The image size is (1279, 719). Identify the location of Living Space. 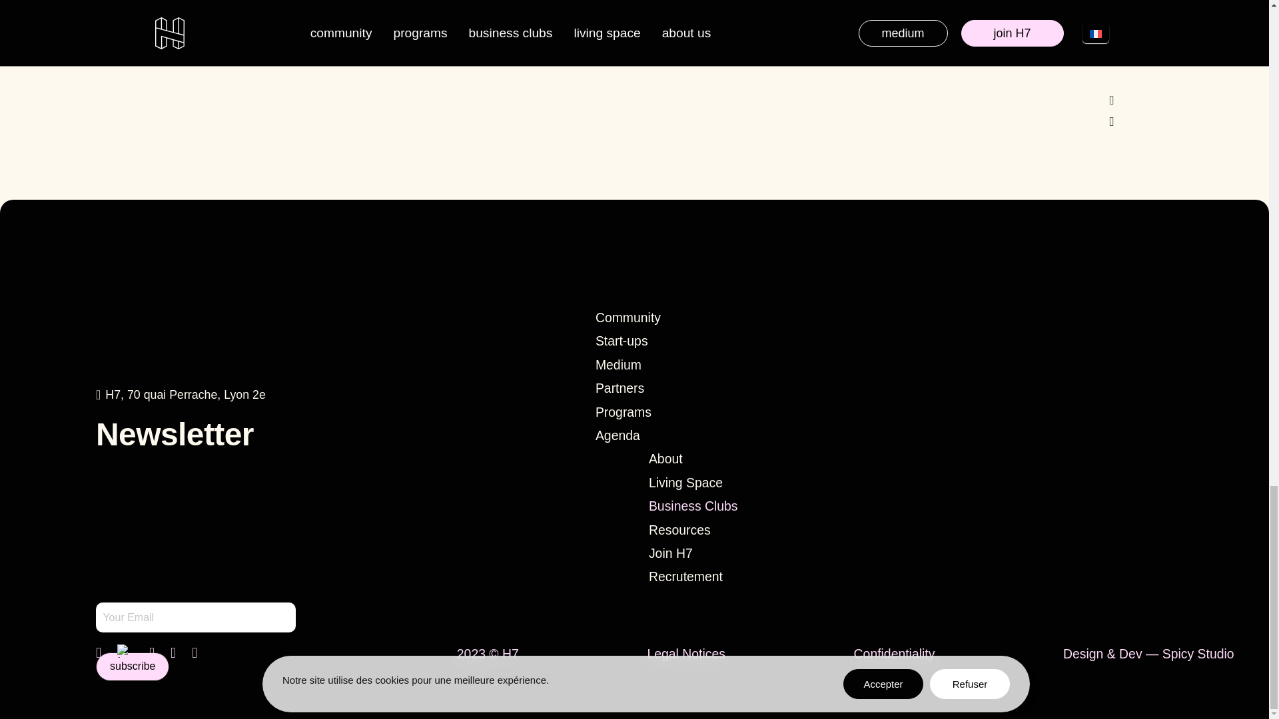
(661, 483).